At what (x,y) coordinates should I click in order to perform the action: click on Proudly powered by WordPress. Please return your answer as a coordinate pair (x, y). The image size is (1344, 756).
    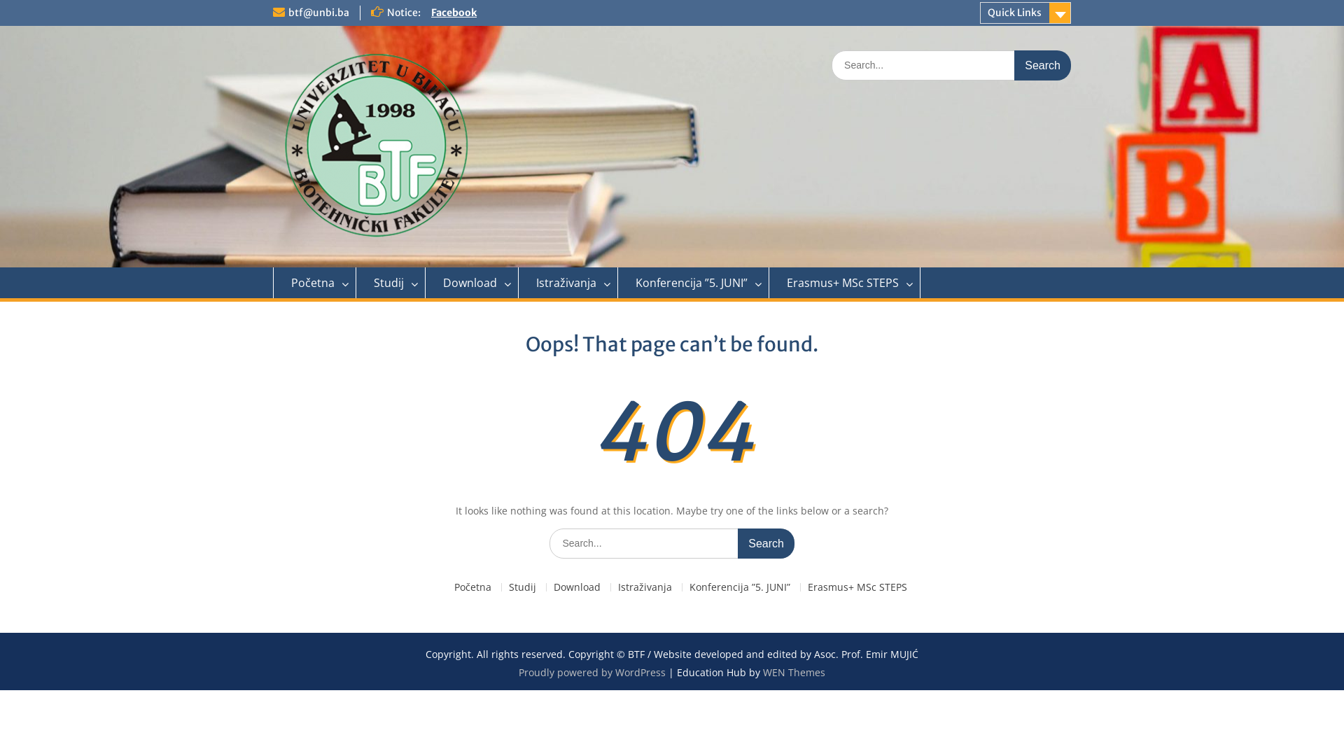
    Looking at the image, I should click on (592, 672).